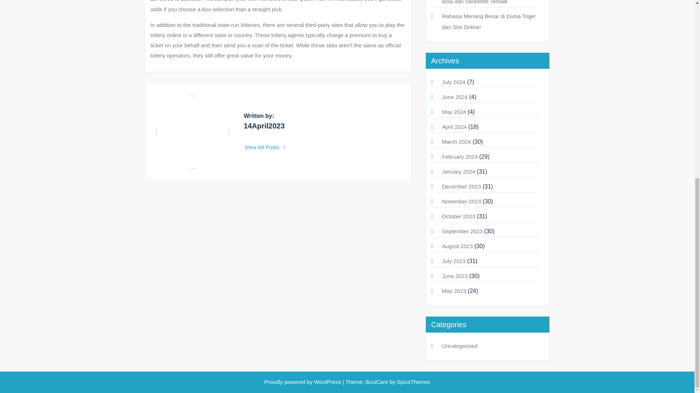 The height and width of the screenshot is (393, 700). I want to click on SpiceThemes, so click(413, 382).